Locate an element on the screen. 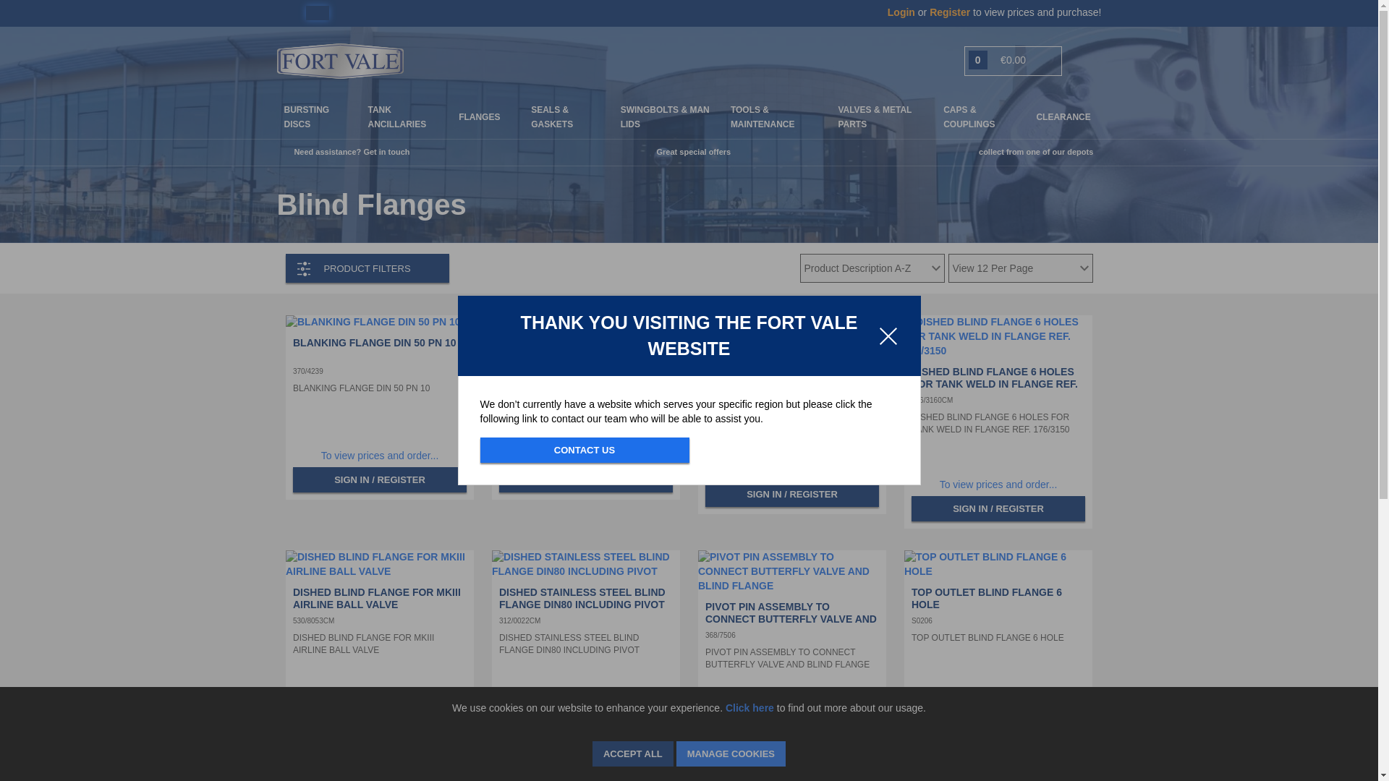  ACCEPT ALL is located at coordinates (633, 754).